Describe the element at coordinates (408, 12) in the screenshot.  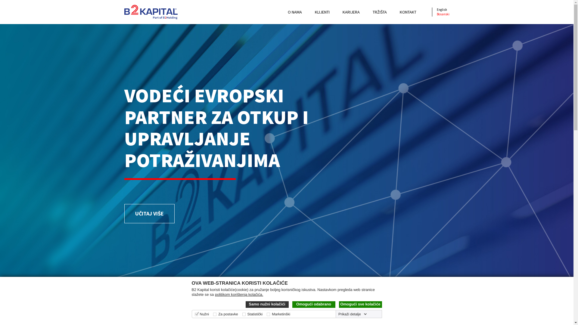
I see `KONTAKT` at that location.